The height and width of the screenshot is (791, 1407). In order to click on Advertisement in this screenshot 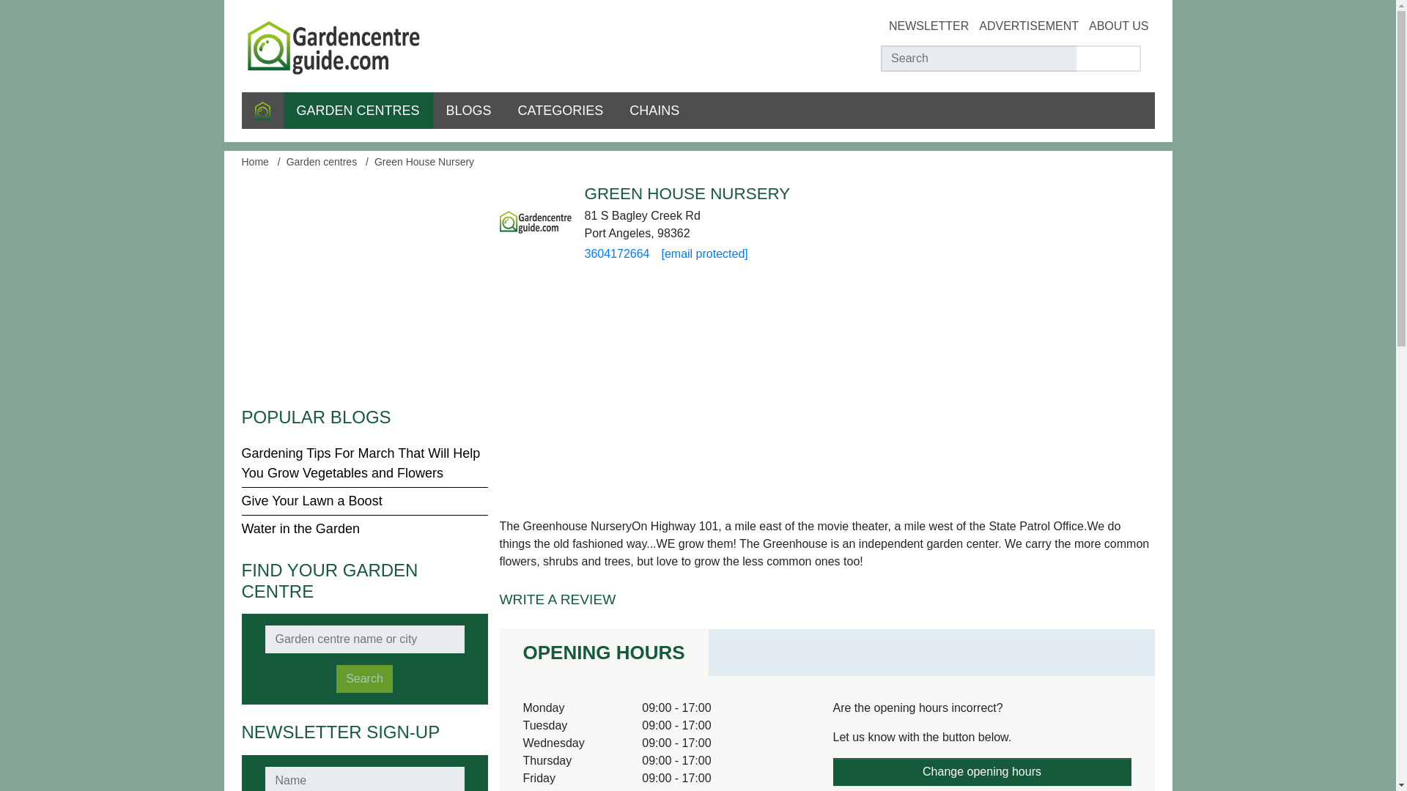, I will do `click(1029, 26)`.